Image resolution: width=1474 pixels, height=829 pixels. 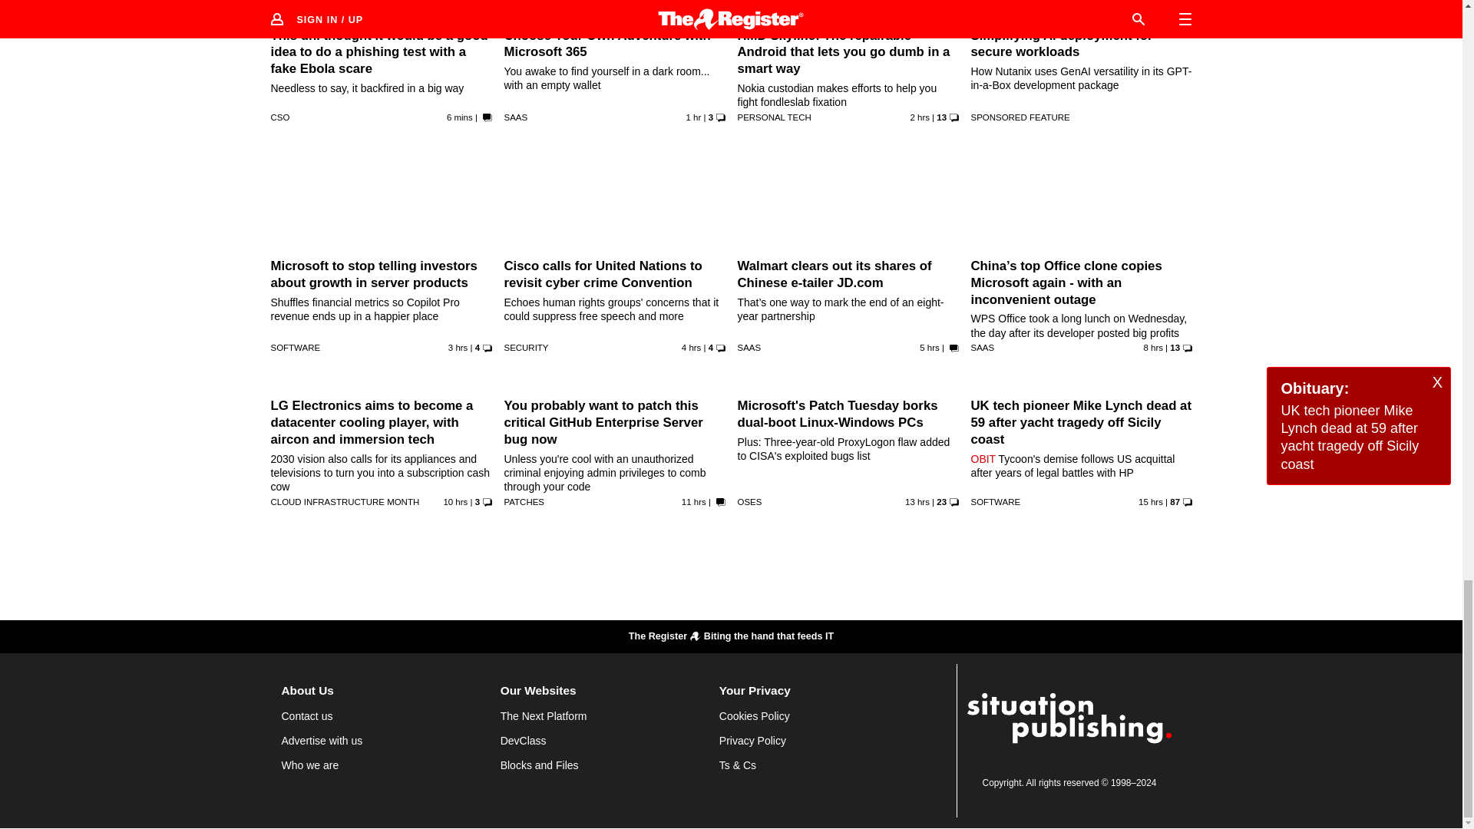 I want to click on 22 Aug 2024 5:26, so click(x=930, y=348).